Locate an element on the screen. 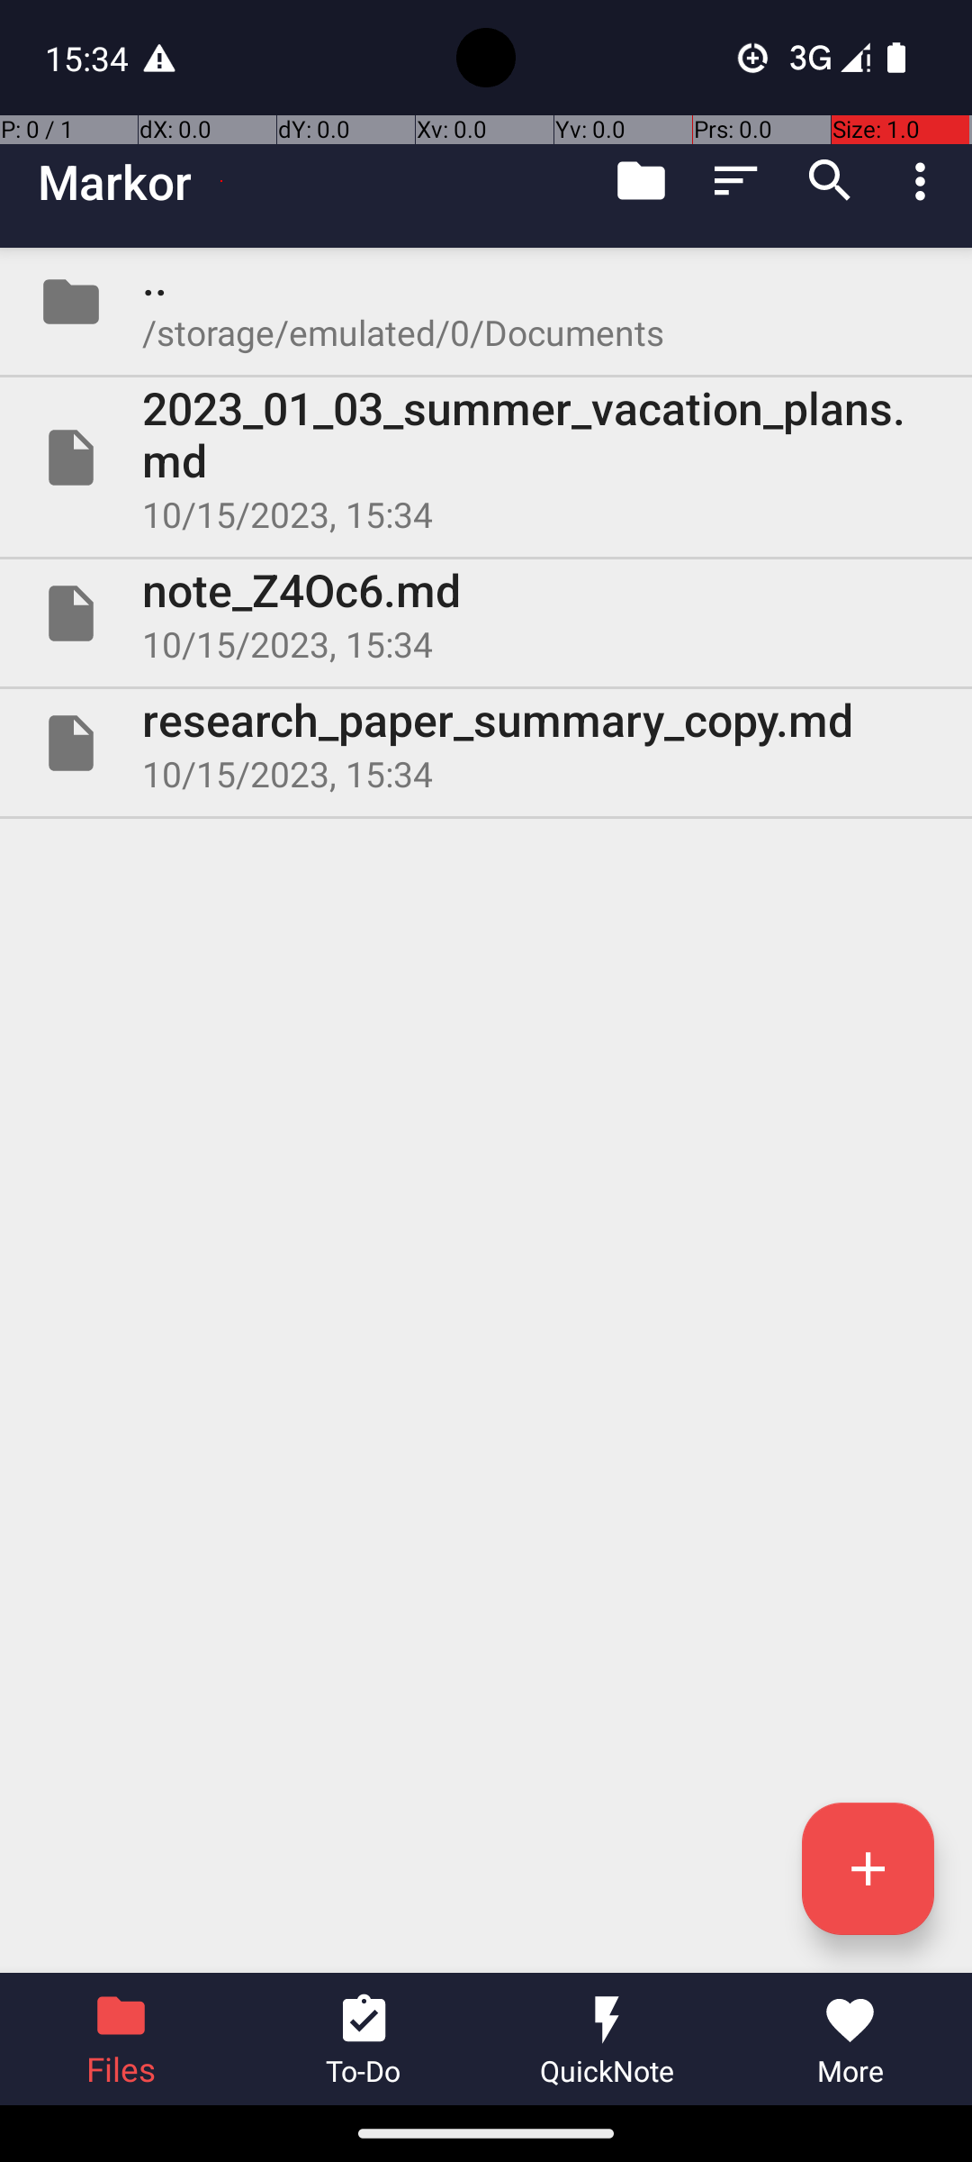 The width and height of the screenshot is (972, 2162). File research_paper_summary_copy.md  is located at coordinates (486, 743).